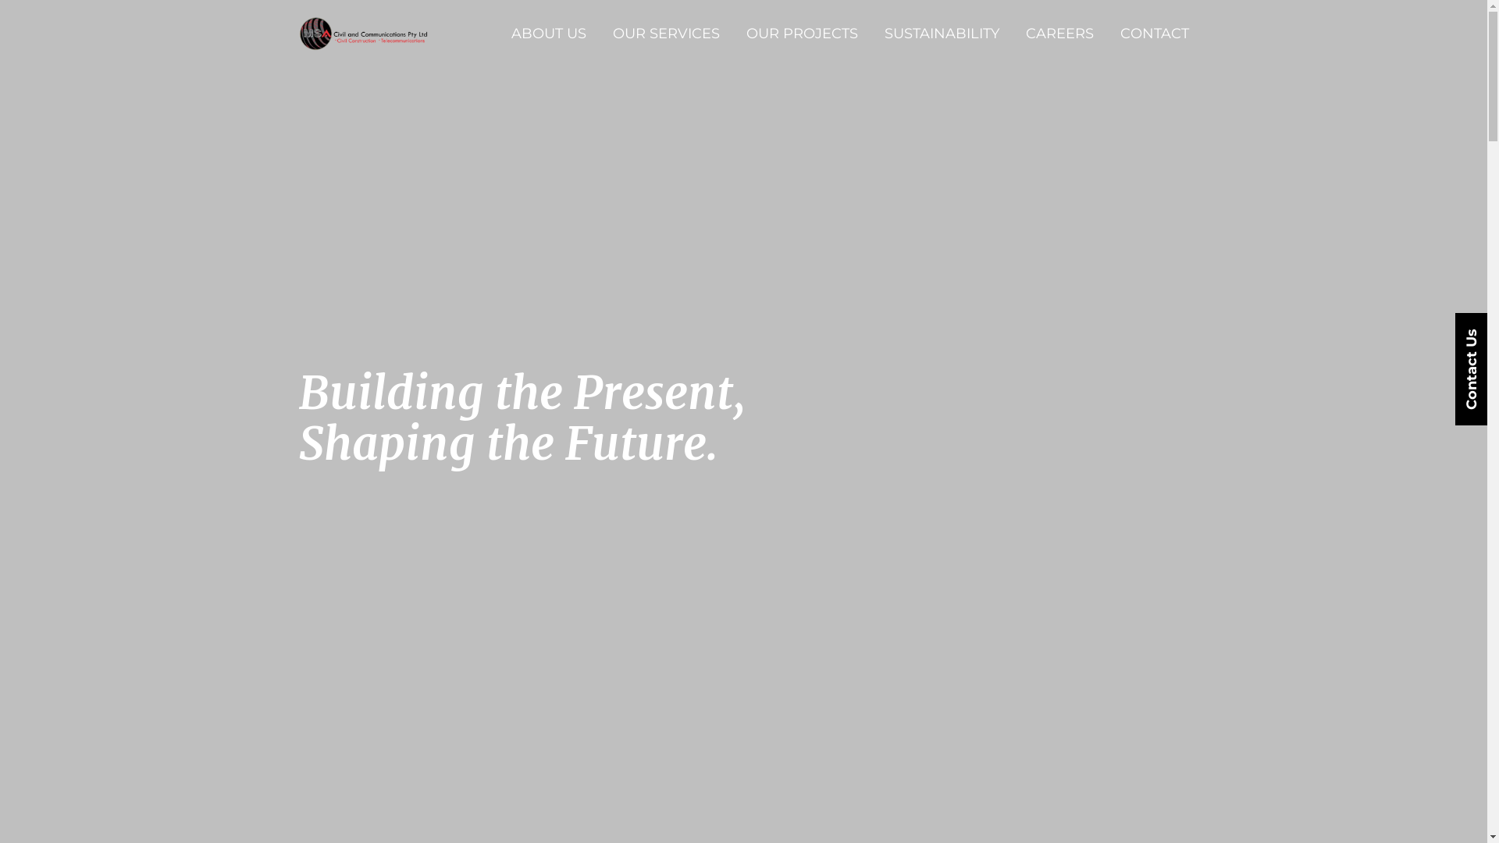  What do you see at coordinates (803, 34) in the screenshot?
I see `OUR PROJECTS` at bounding box center [803, 34].